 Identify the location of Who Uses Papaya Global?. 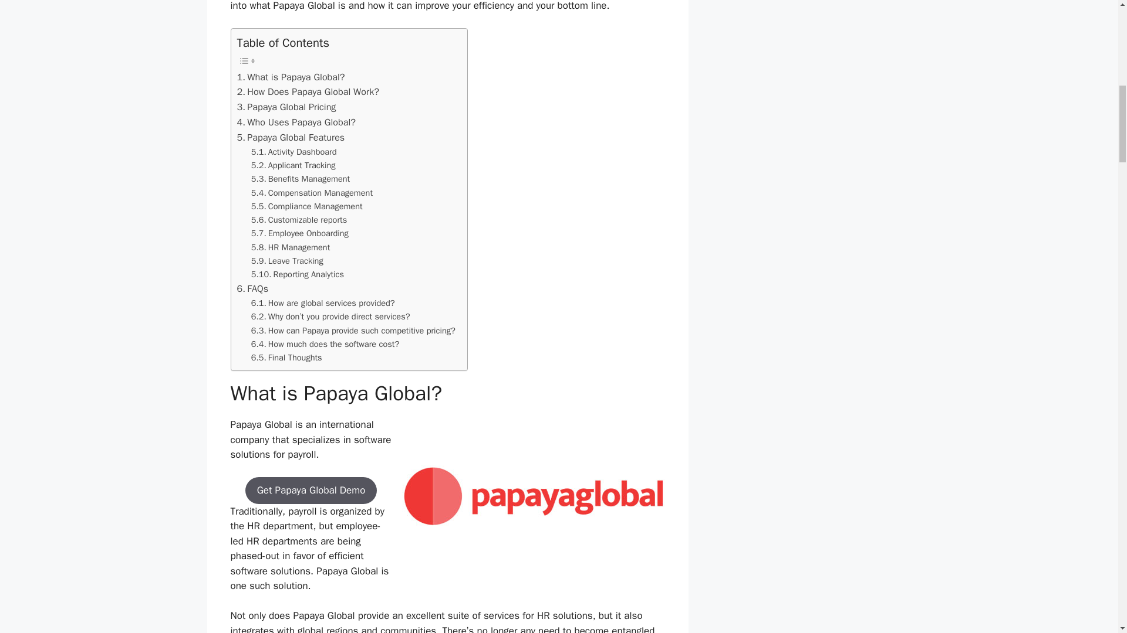
(296, 122).